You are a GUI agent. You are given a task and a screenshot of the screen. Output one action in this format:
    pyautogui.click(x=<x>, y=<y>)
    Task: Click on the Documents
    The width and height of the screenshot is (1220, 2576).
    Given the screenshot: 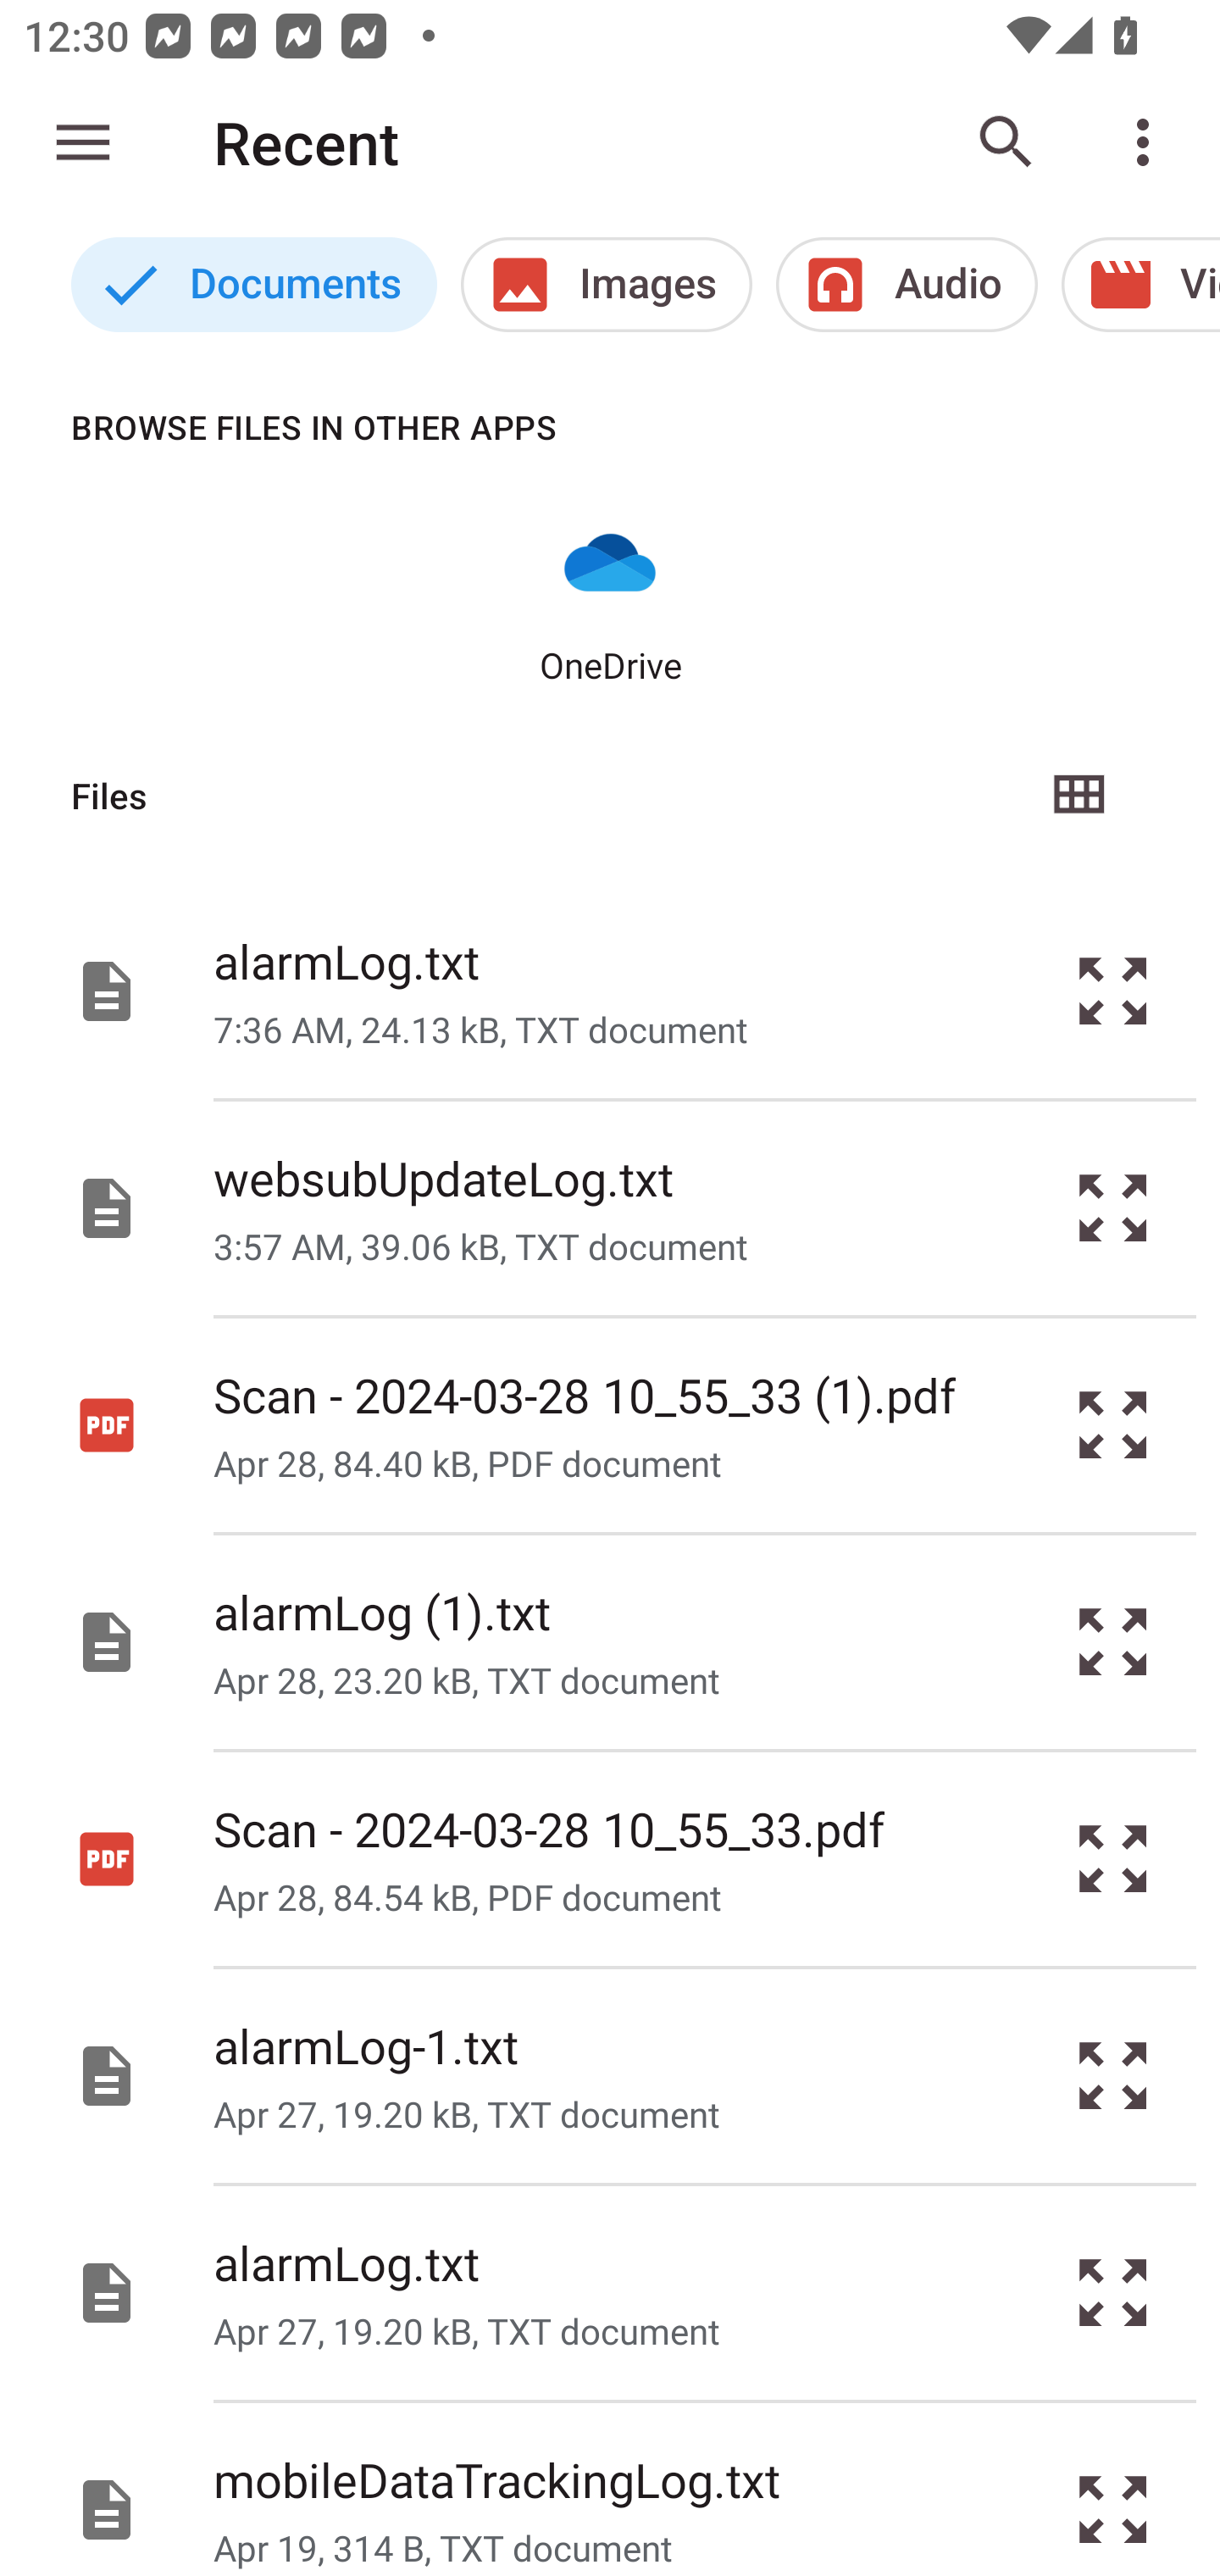 What is the action you would take?
    pyautogui.click(x=253, y=285)
    